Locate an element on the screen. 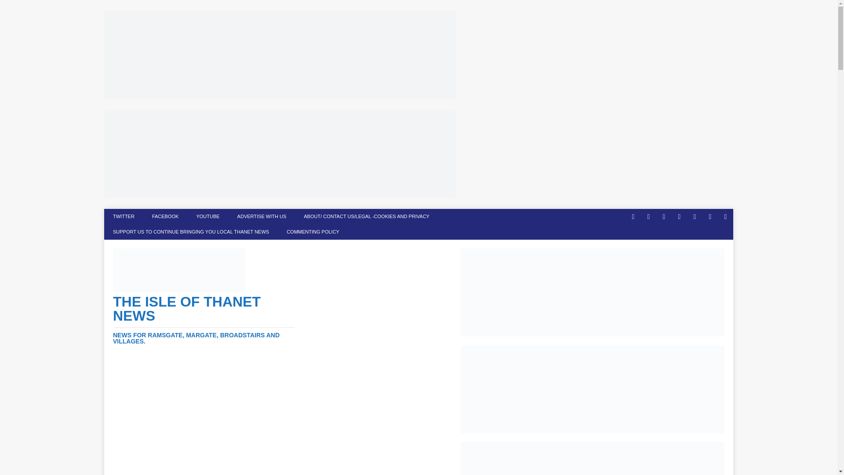 The width and height of the screenshot is (844, 475). ADVERTISE WITH US is located at coordinates (262, 216).